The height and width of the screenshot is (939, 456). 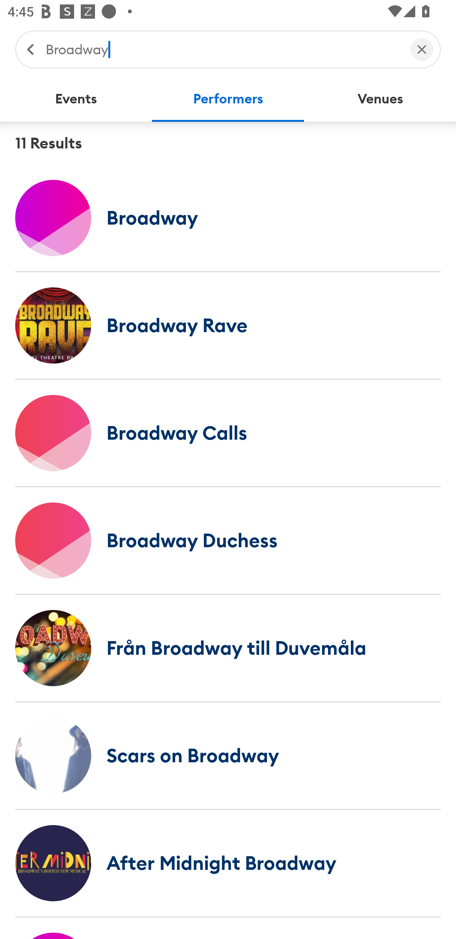 What do you see at coordinates (228, 863) in the screenshot?
I see `After Midnight Broadway` at bounding box center [228, 863].